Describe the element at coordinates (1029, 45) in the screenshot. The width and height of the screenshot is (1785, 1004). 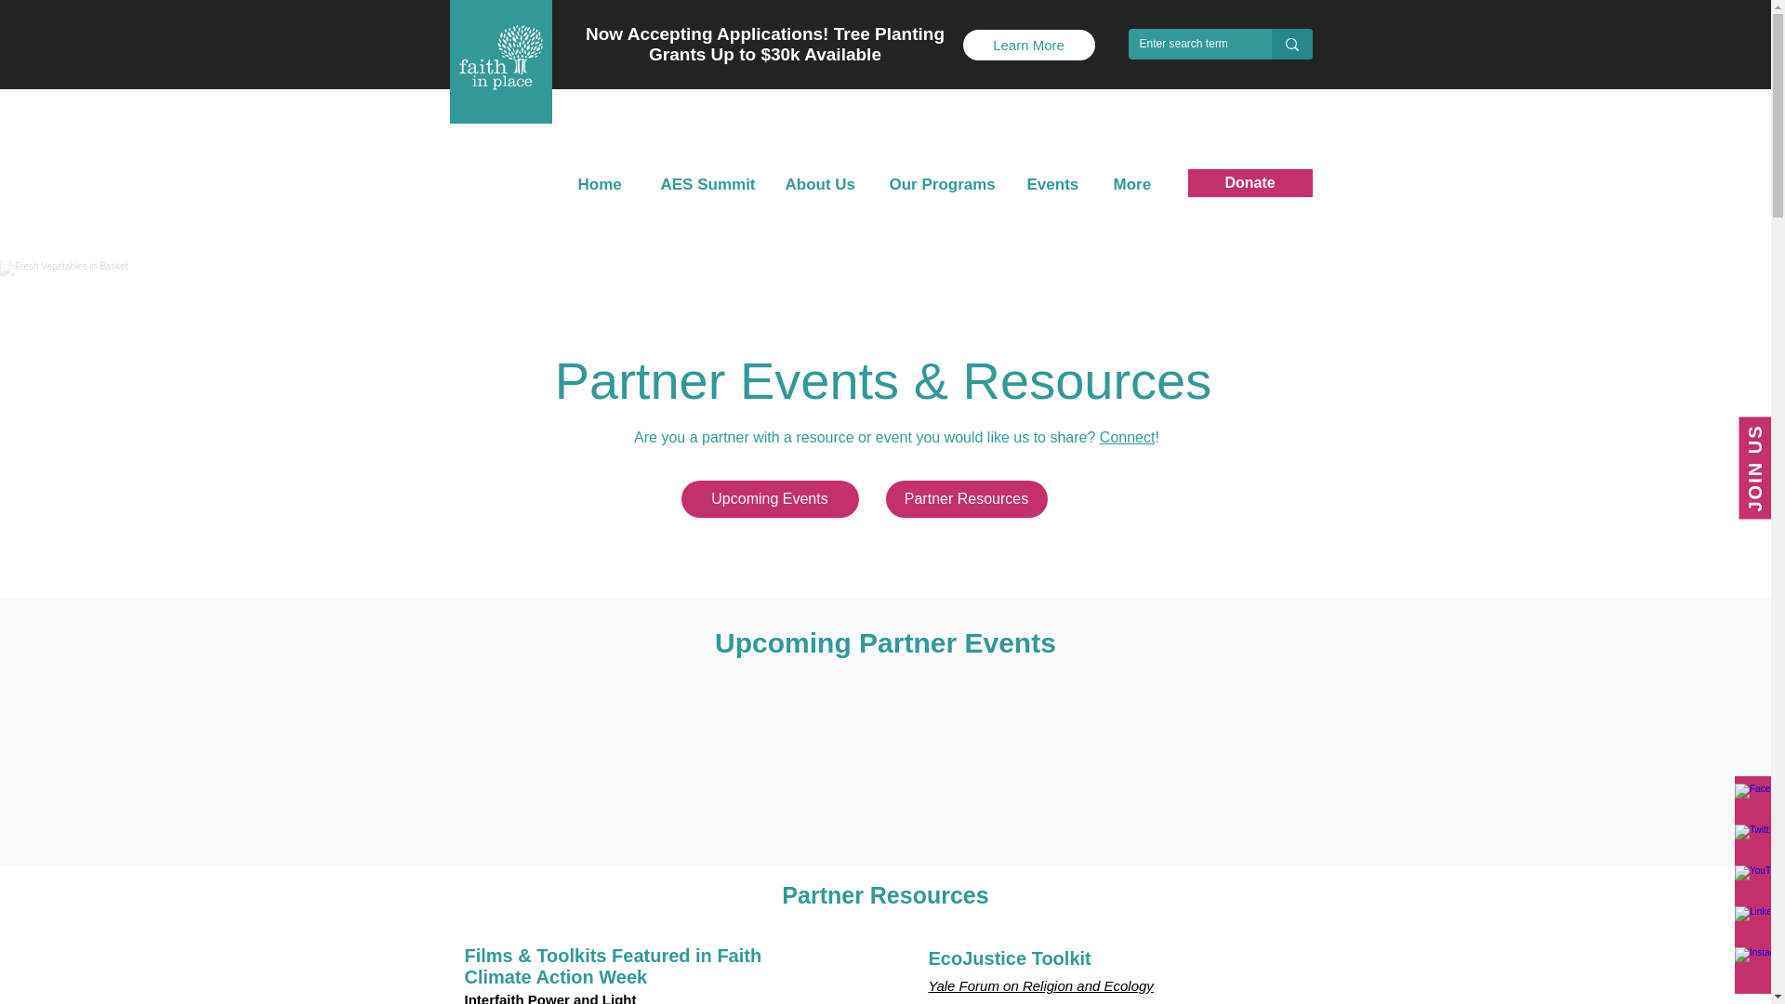
I see `Learn More` at that location.